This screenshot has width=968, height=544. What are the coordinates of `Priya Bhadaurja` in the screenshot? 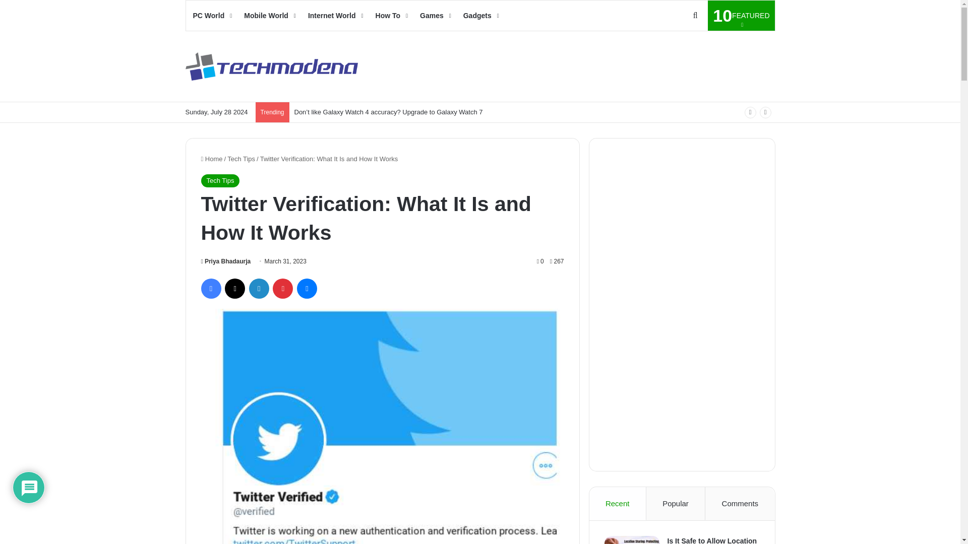 It's located at (225, 261).